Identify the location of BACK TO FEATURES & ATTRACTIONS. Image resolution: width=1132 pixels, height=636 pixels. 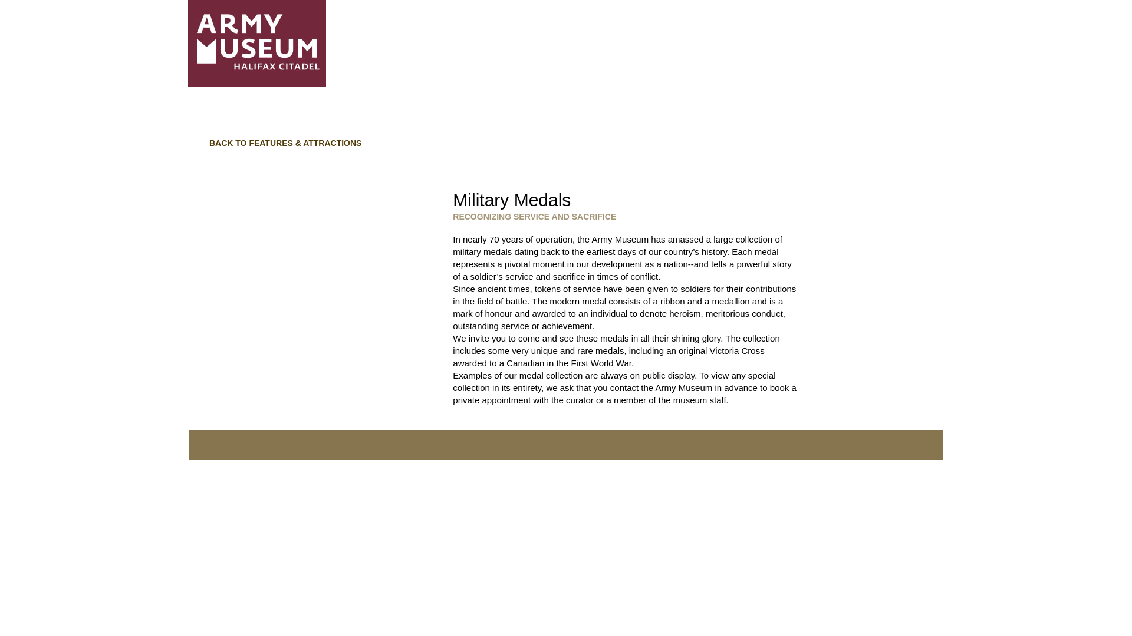
(285, 143).